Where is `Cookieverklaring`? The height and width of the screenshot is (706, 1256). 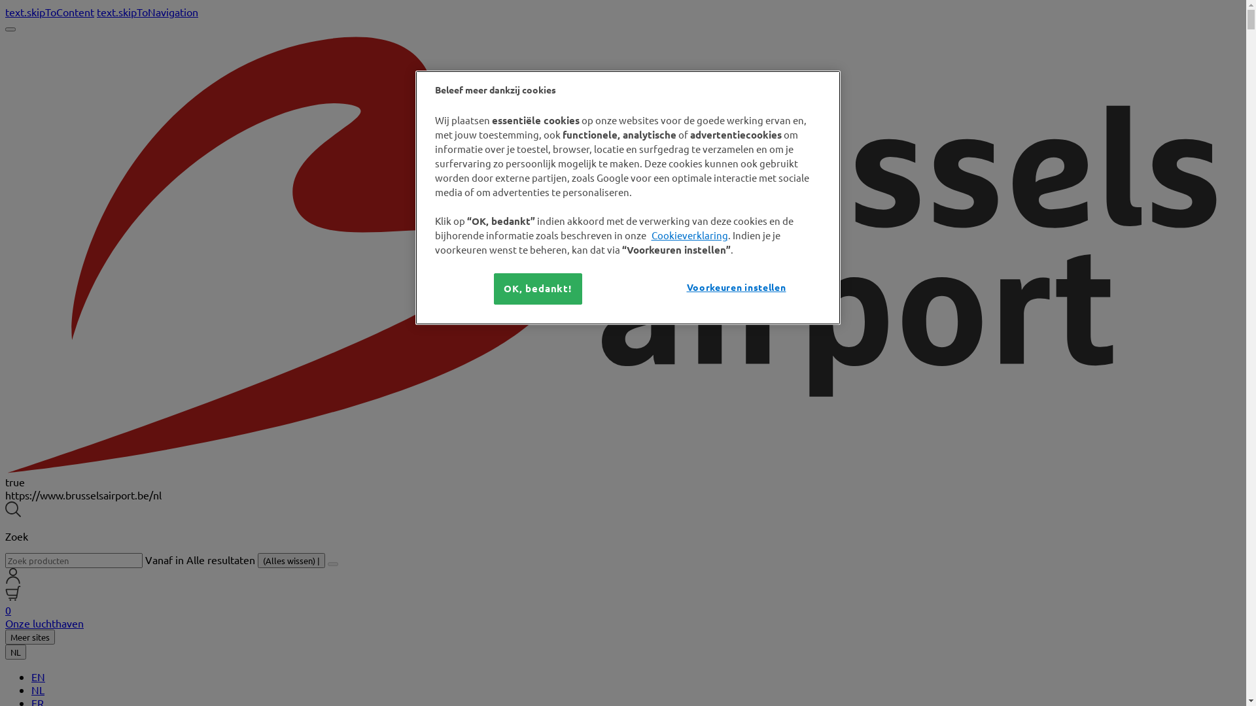 Cookieverklaring is located at coordinates (689, 235).